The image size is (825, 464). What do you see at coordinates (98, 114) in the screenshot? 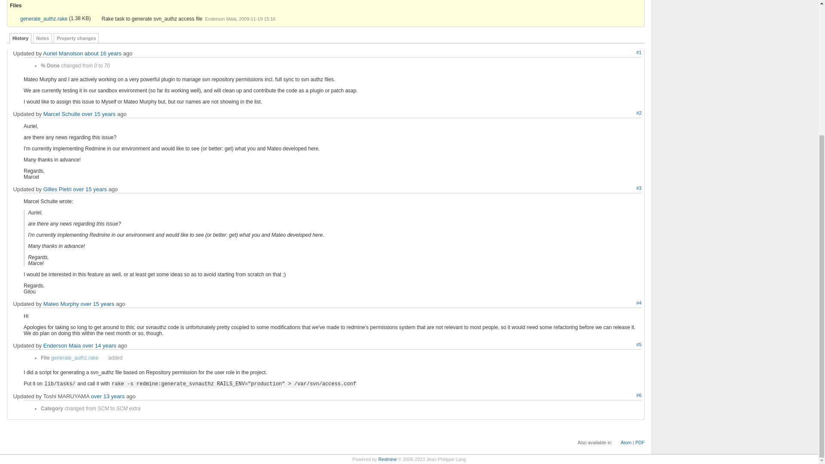
I see `2009-04-14 14:40` at bounding box center [98, 114].